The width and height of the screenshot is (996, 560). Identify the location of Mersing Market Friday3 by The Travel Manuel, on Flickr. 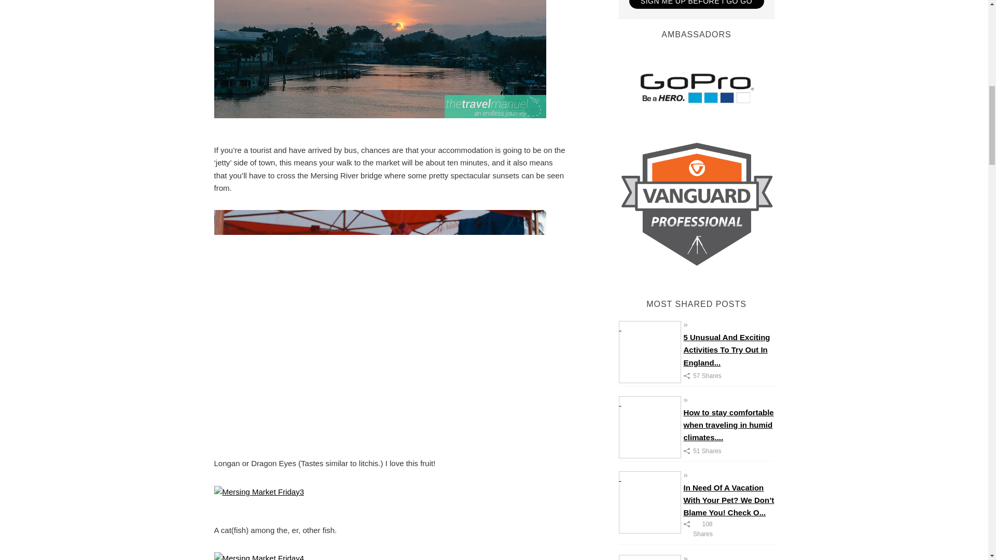
(258, 496).